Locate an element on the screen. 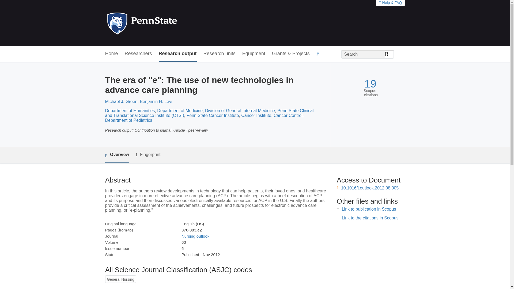  Benjamin H. Levi is located at coordinates (156, 101).